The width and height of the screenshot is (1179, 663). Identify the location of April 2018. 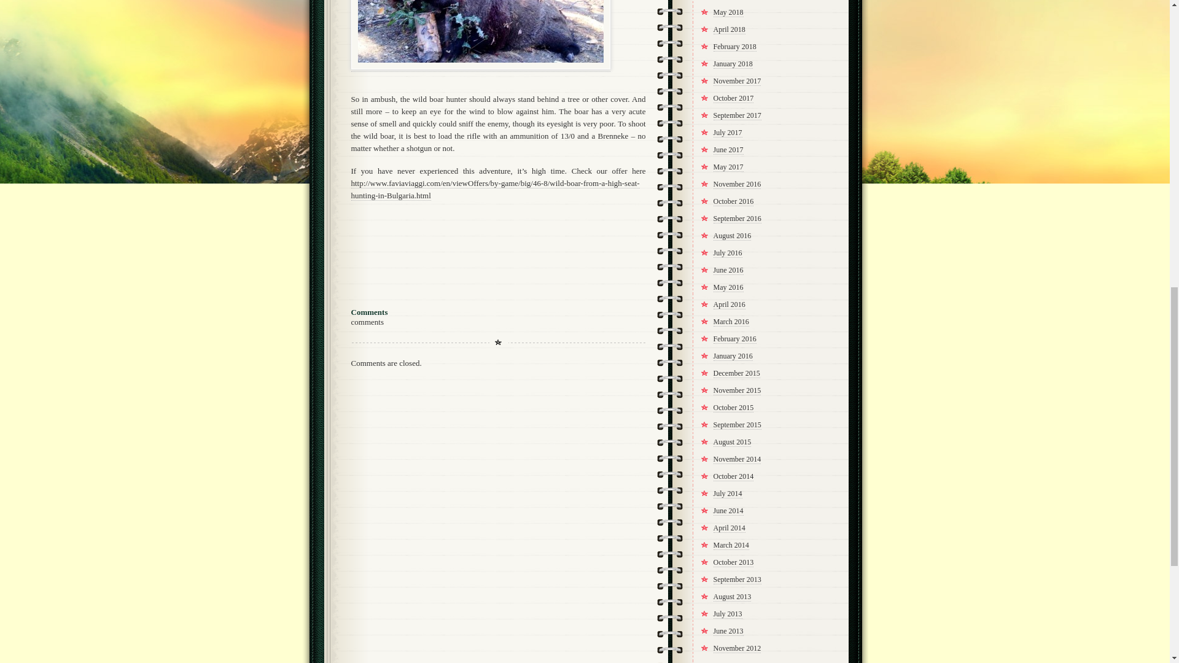
(729, 29).